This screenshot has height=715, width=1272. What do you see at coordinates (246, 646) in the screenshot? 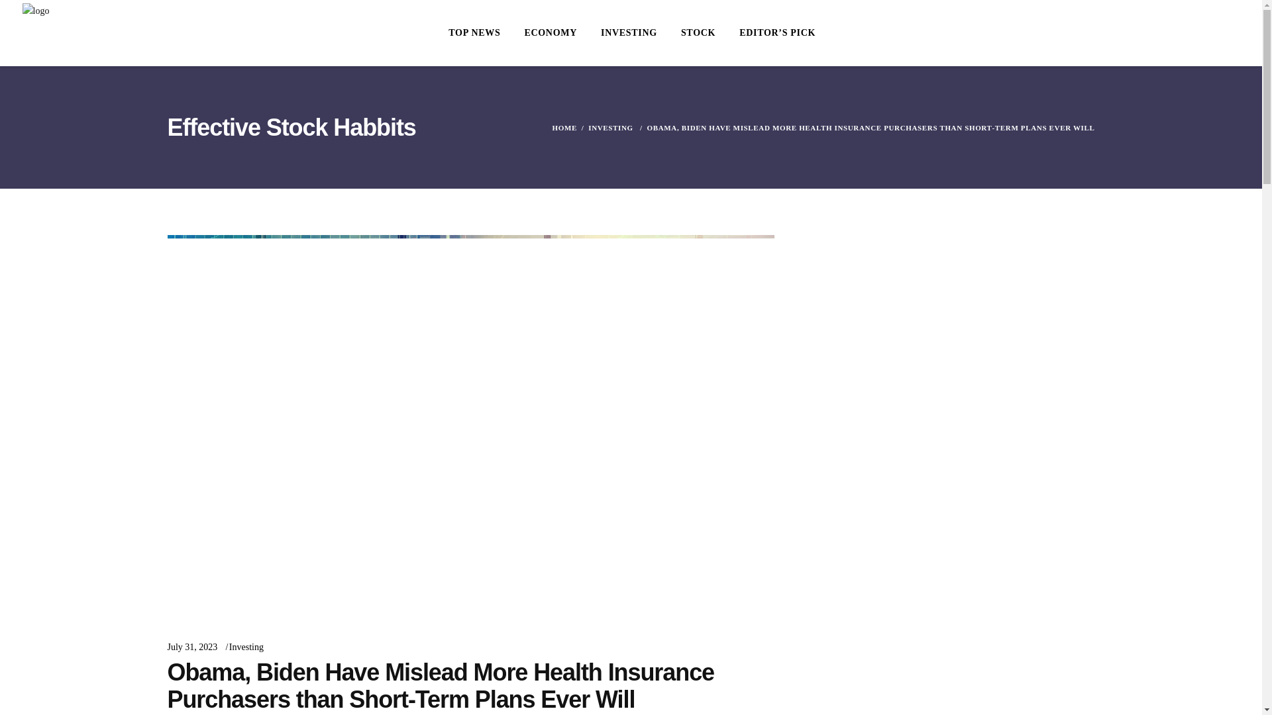
I see `Investing` at bounding box center [246, 646].